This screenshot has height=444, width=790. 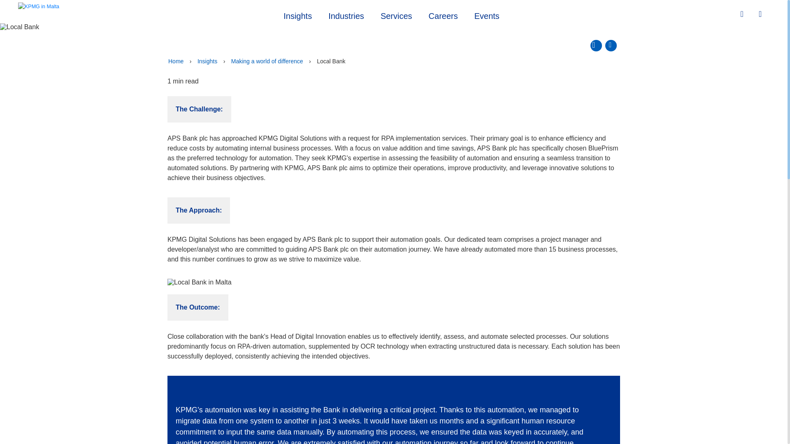 What do you see at coordinates (443, 15) in the screenshot?
I see `Careers` at bounding box center [443, 15].